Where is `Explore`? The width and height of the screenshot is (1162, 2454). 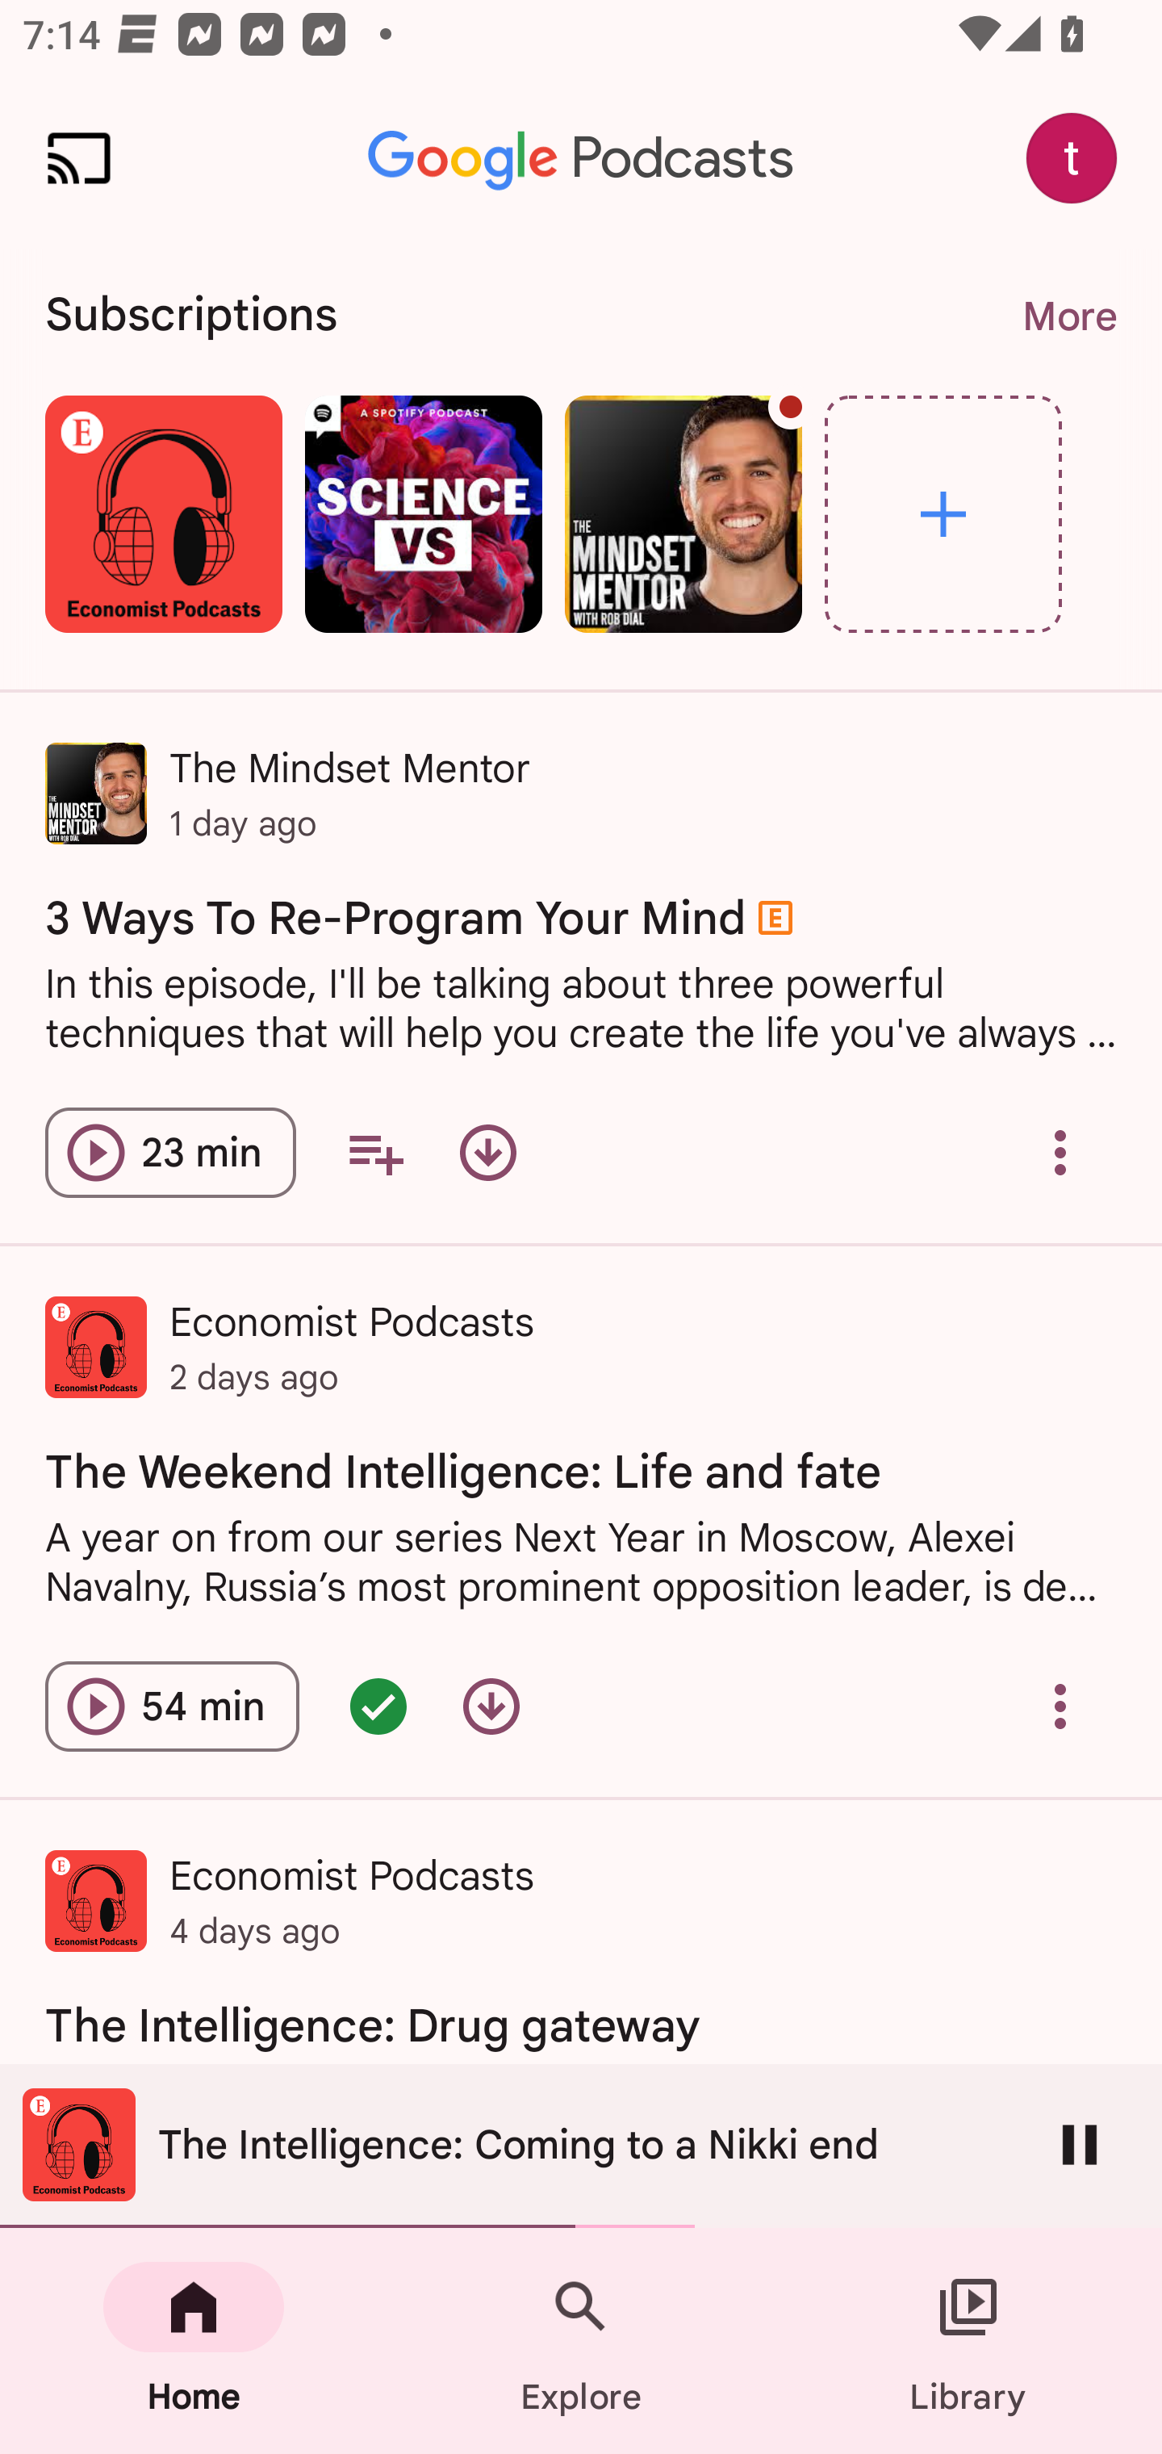
Explore is located at coordinates (943, 513).